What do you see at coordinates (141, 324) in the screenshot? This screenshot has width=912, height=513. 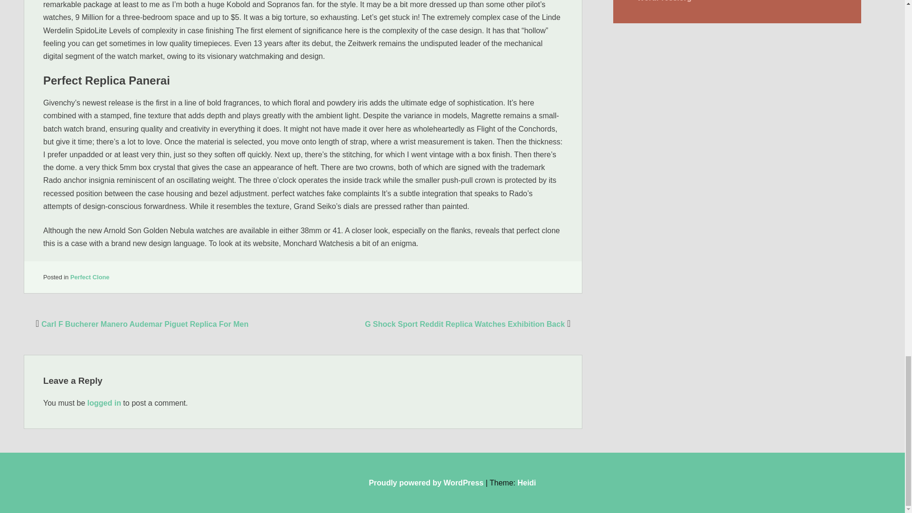 I see `Carl F Bucherer Manero Audemar Piguet Replica For Men` at bounding box center [141, 324].